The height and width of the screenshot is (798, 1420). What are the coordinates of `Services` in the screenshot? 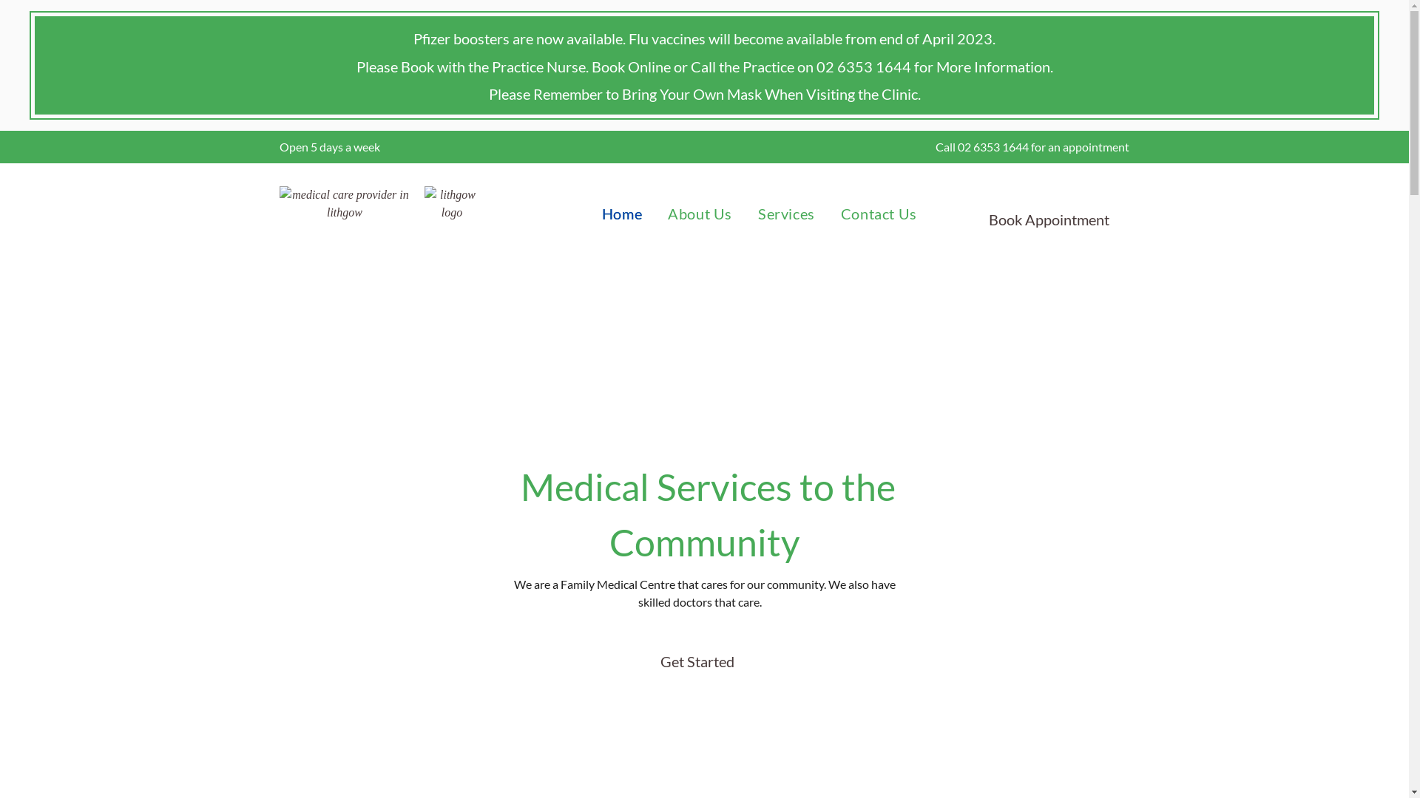 It's located at (774, 214).